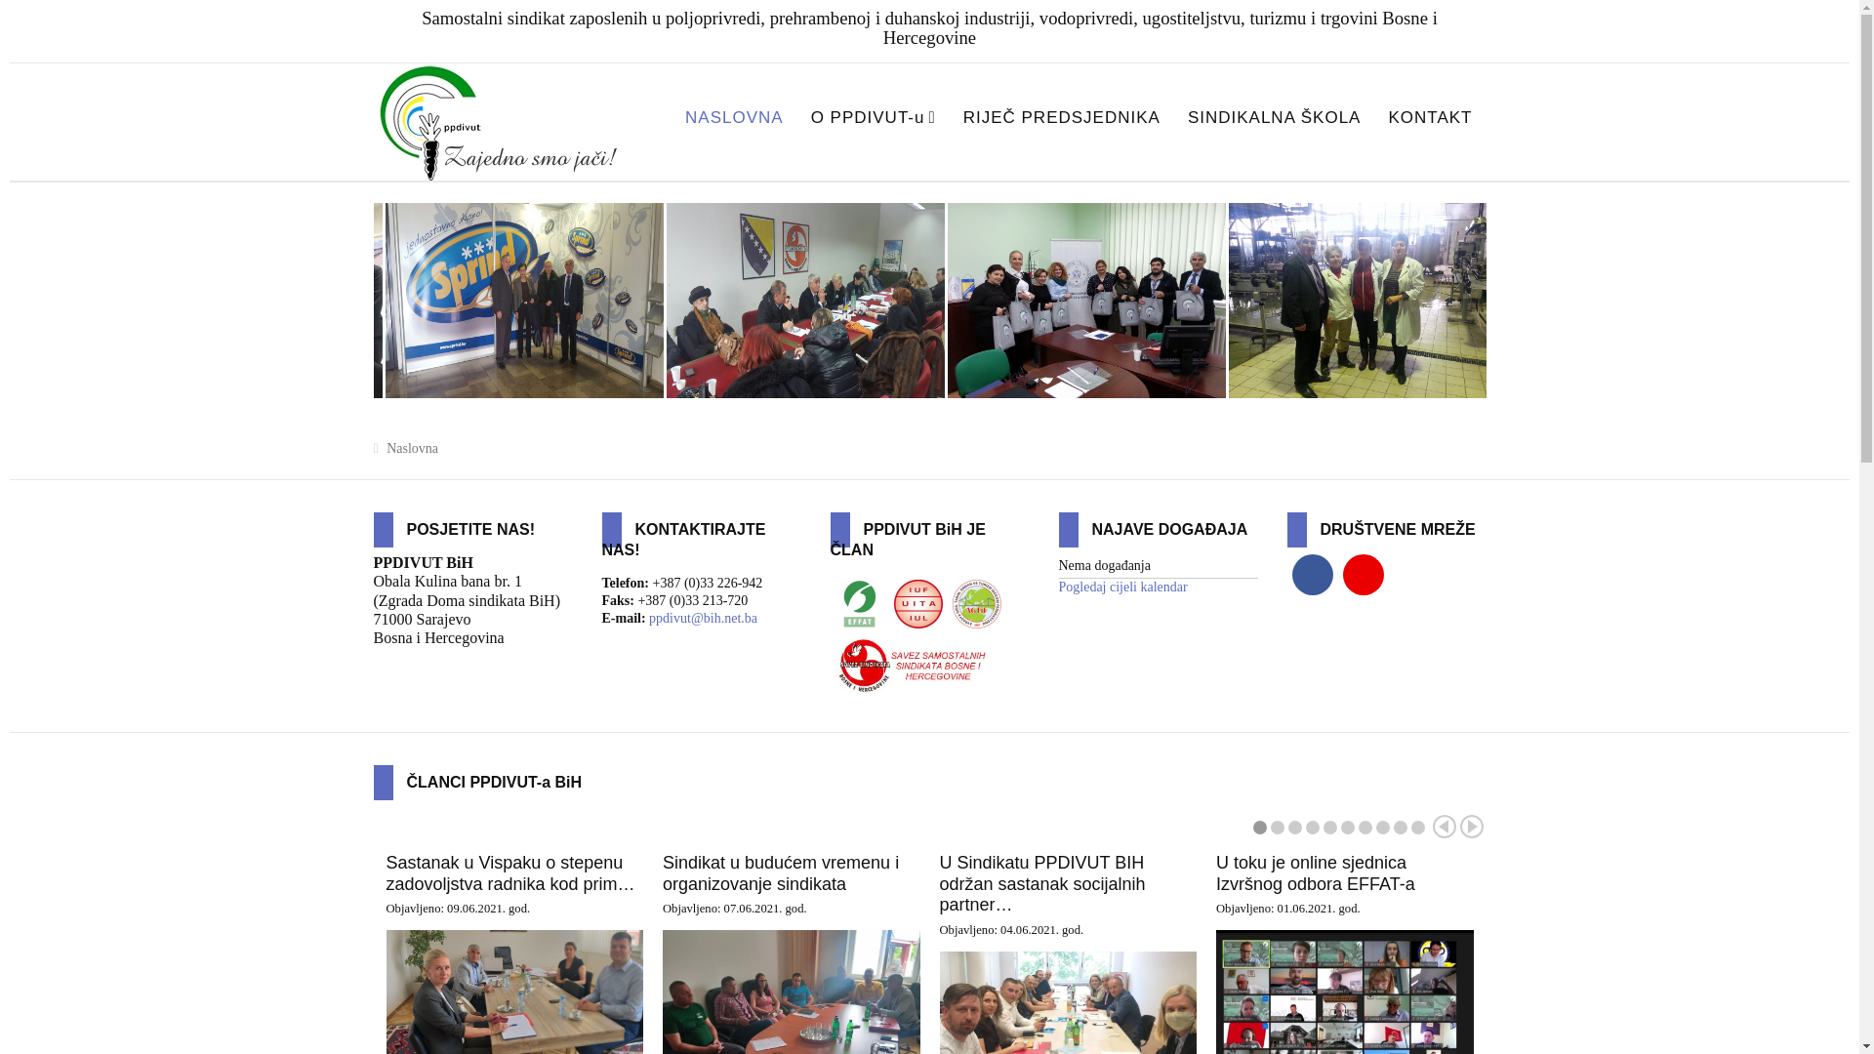  Describe the element at coordinates (1472, 827) in the screenshot. I see `Next` at that location.